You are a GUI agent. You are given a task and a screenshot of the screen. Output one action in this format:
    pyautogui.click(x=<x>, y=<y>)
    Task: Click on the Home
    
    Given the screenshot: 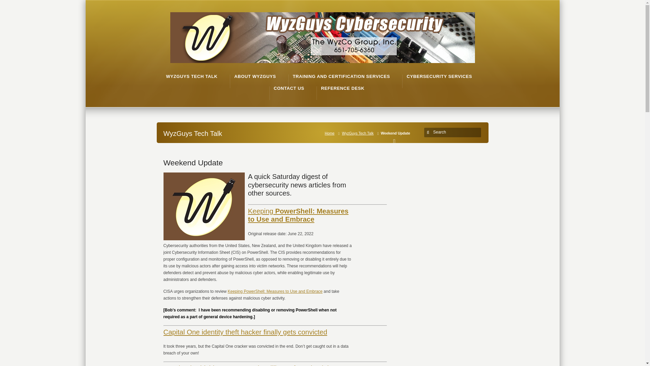 What is the action you would take?
    pyautogui.click(x=331, y=133)
    